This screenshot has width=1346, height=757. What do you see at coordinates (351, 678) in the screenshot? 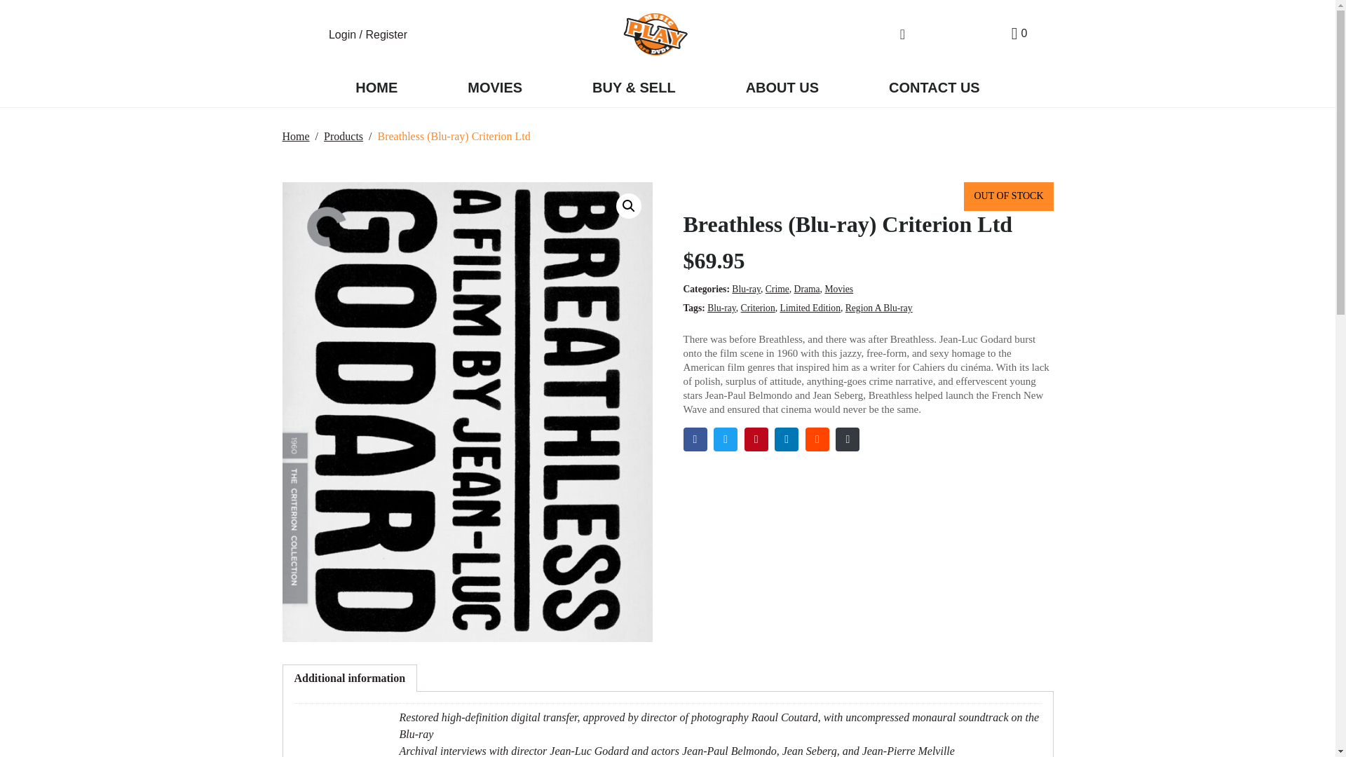
I see `Additional information` at bounding box center [351, 678].